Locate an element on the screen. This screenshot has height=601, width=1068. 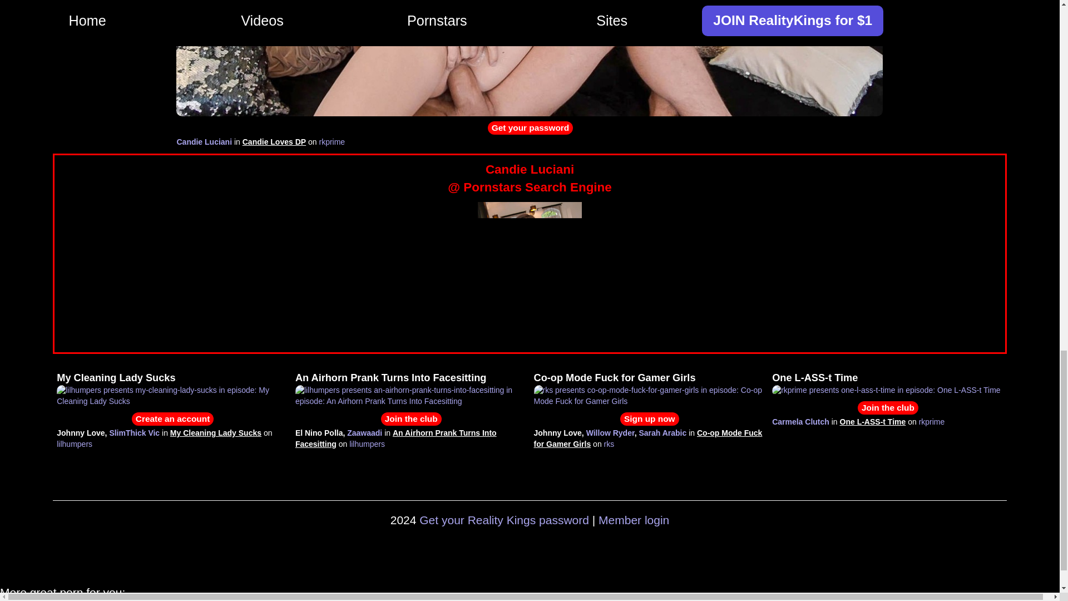
lilhumpers is located at coordinates (74, 444).